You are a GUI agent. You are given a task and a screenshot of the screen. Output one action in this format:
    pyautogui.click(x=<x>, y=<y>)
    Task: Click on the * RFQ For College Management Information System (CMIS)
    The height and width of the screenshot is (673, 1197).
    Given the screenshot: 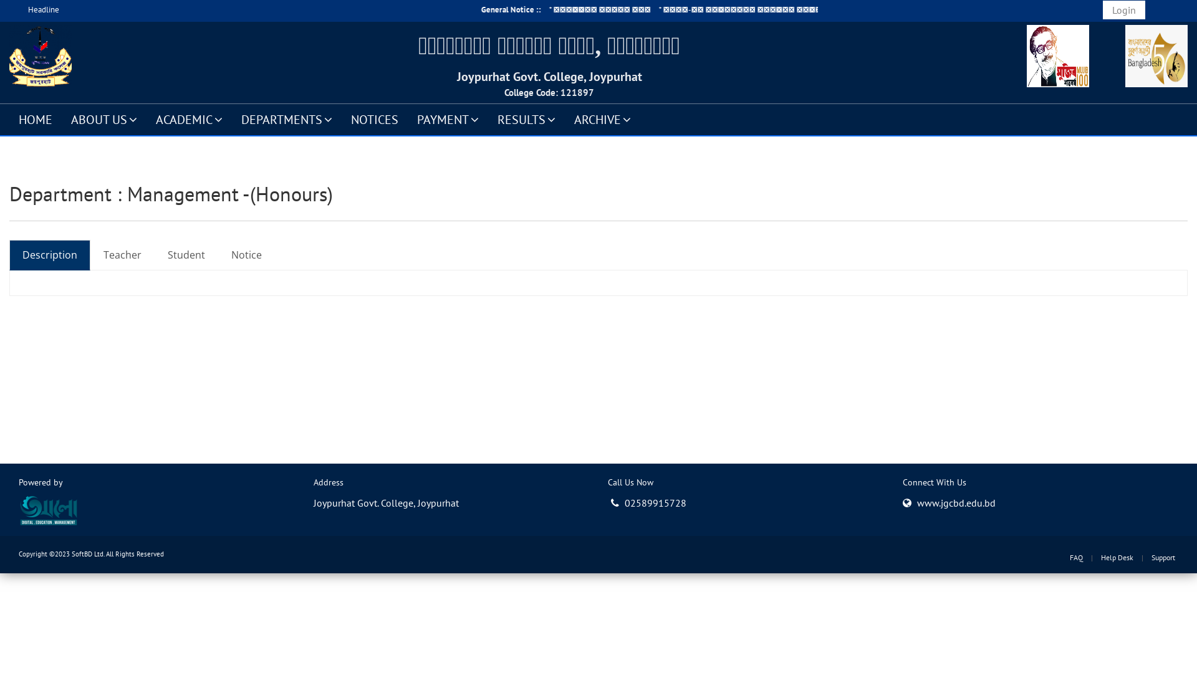 What is the action you would take?
    pyautogui.click(x=145, y=10)
    